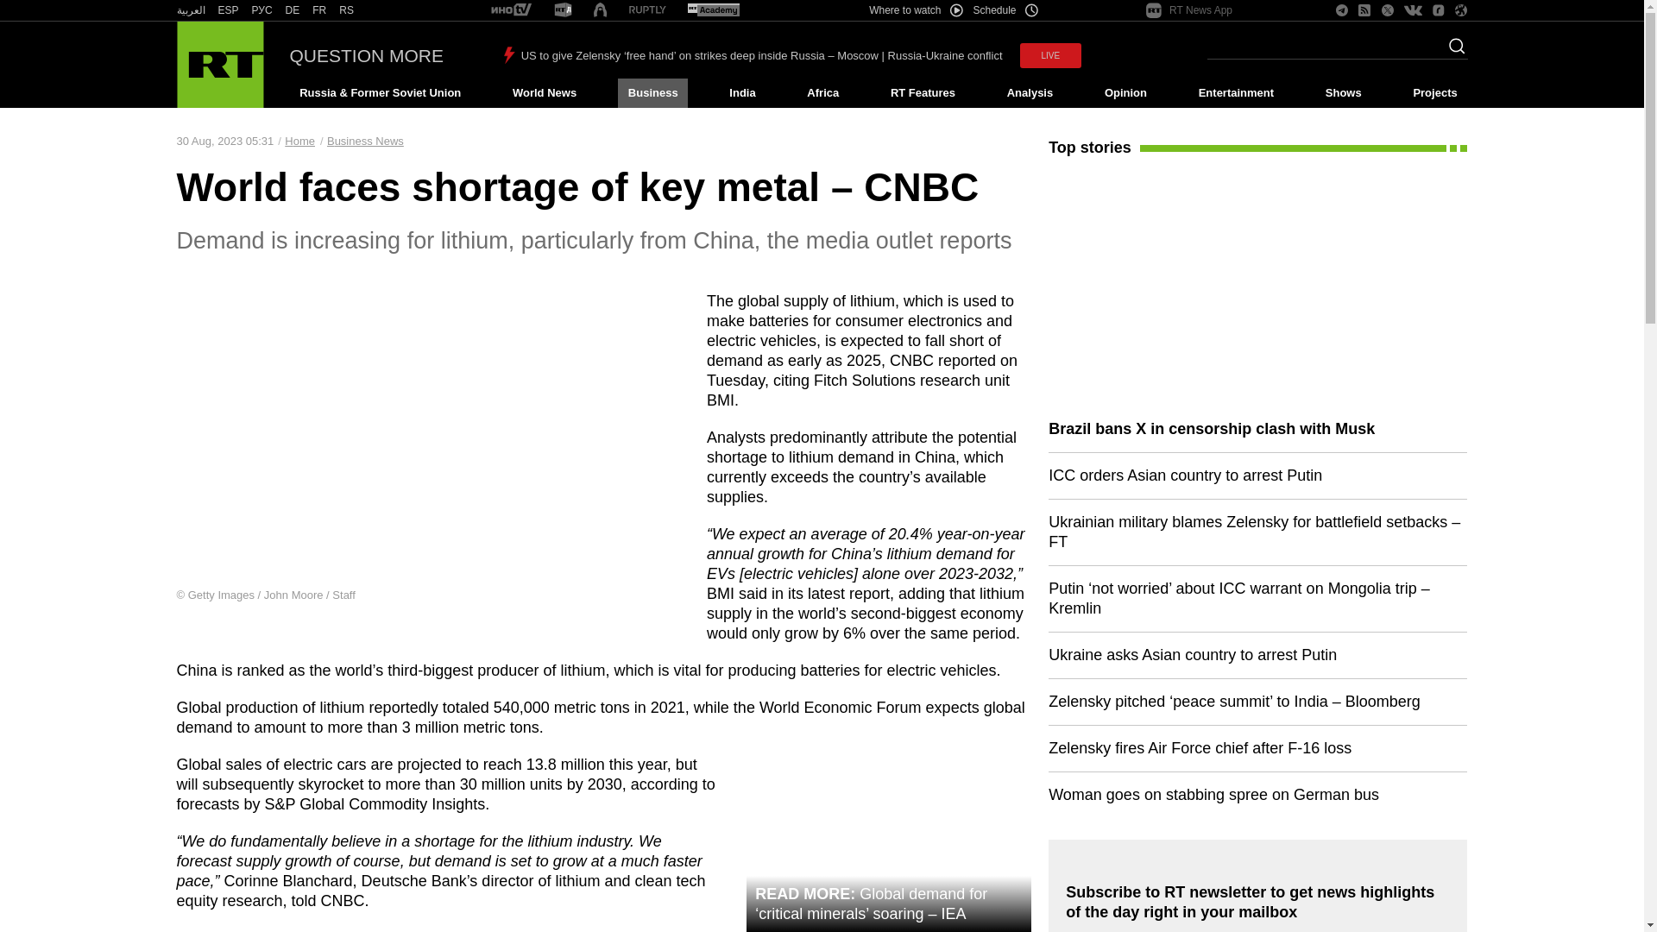  I want to click on Projects, so click(1436, 93).